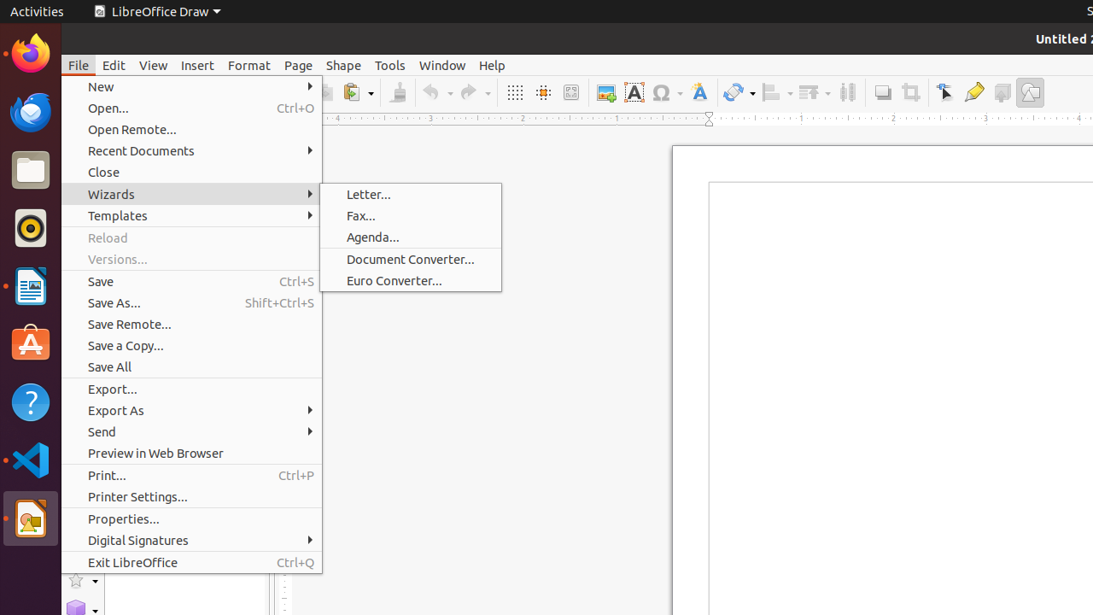  I want to click on Document Converter..., so click(411, 260).